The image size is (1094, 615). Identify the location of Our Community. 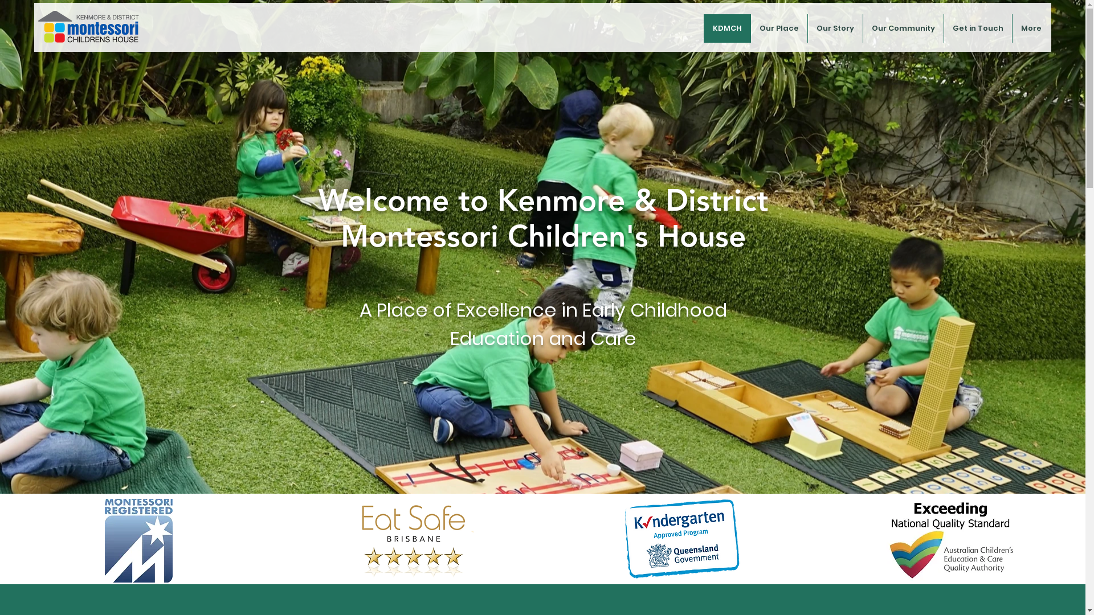
(903, 28).